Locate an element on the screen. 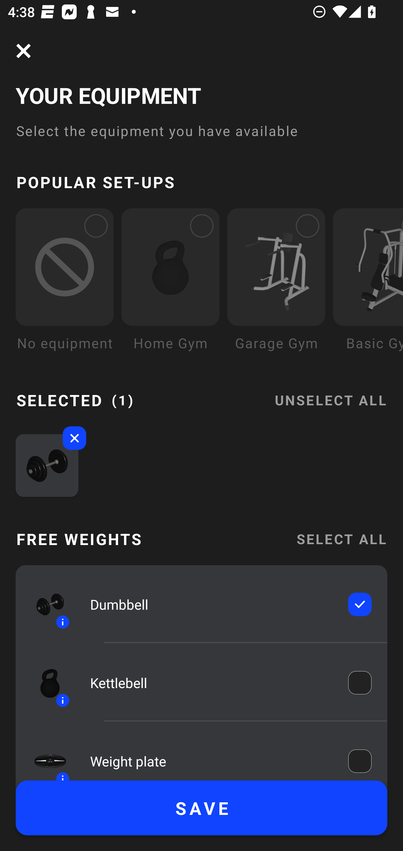 Image resolution: width=403 pixels, height=851 pixels. Equipment icon Information icon is located at coordinates (45, 605).